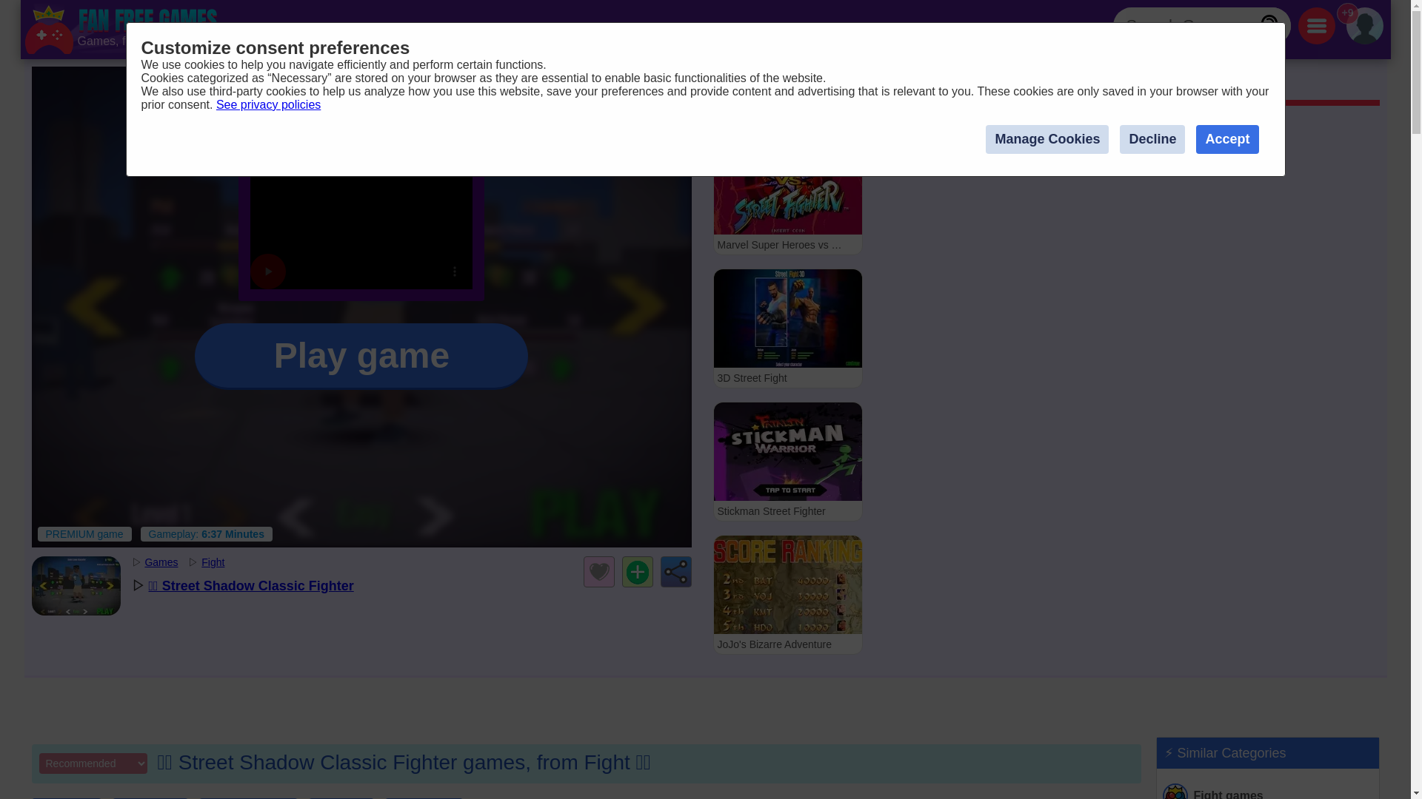  I want to click on Marvel Super Heroes vs Street Fighter Online, so click(787, 195).